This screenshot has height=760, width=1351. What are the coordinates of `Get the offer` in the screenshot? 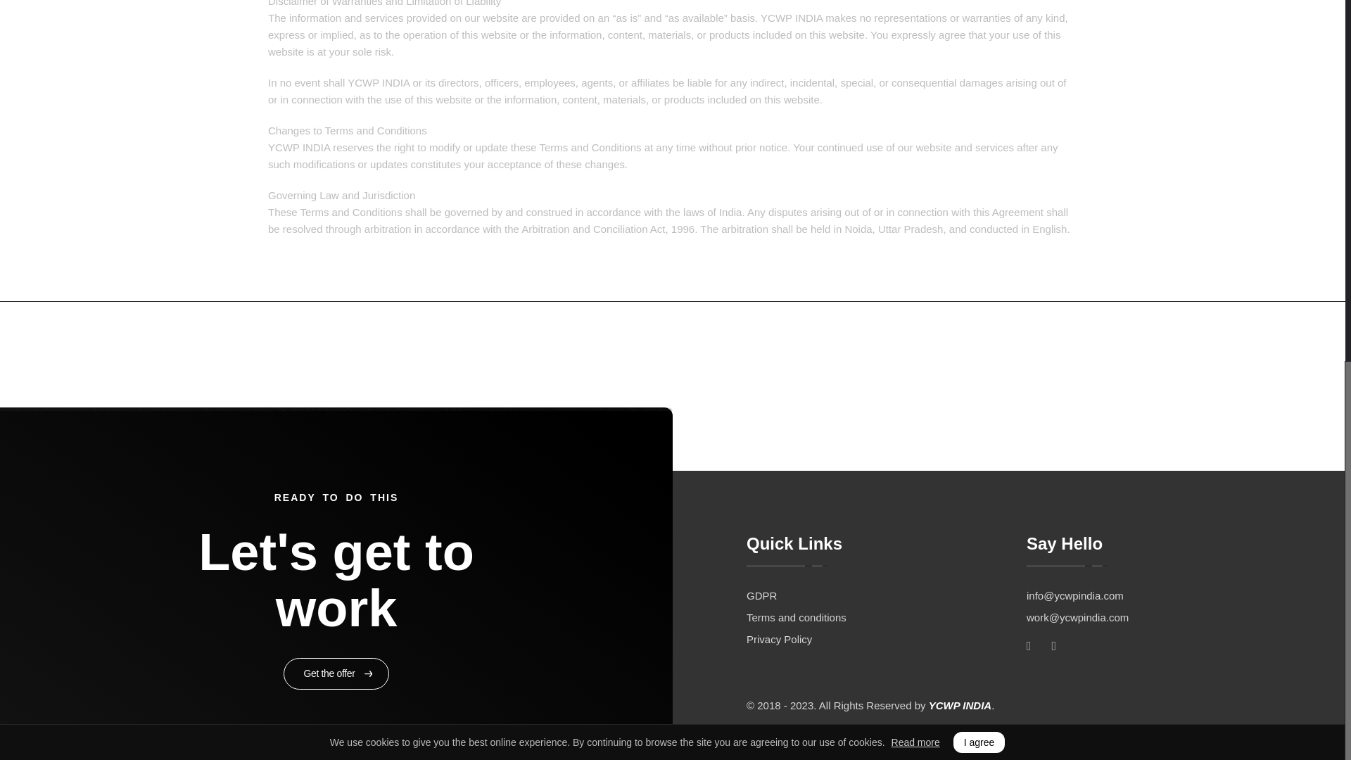 It's located at (336, 673).